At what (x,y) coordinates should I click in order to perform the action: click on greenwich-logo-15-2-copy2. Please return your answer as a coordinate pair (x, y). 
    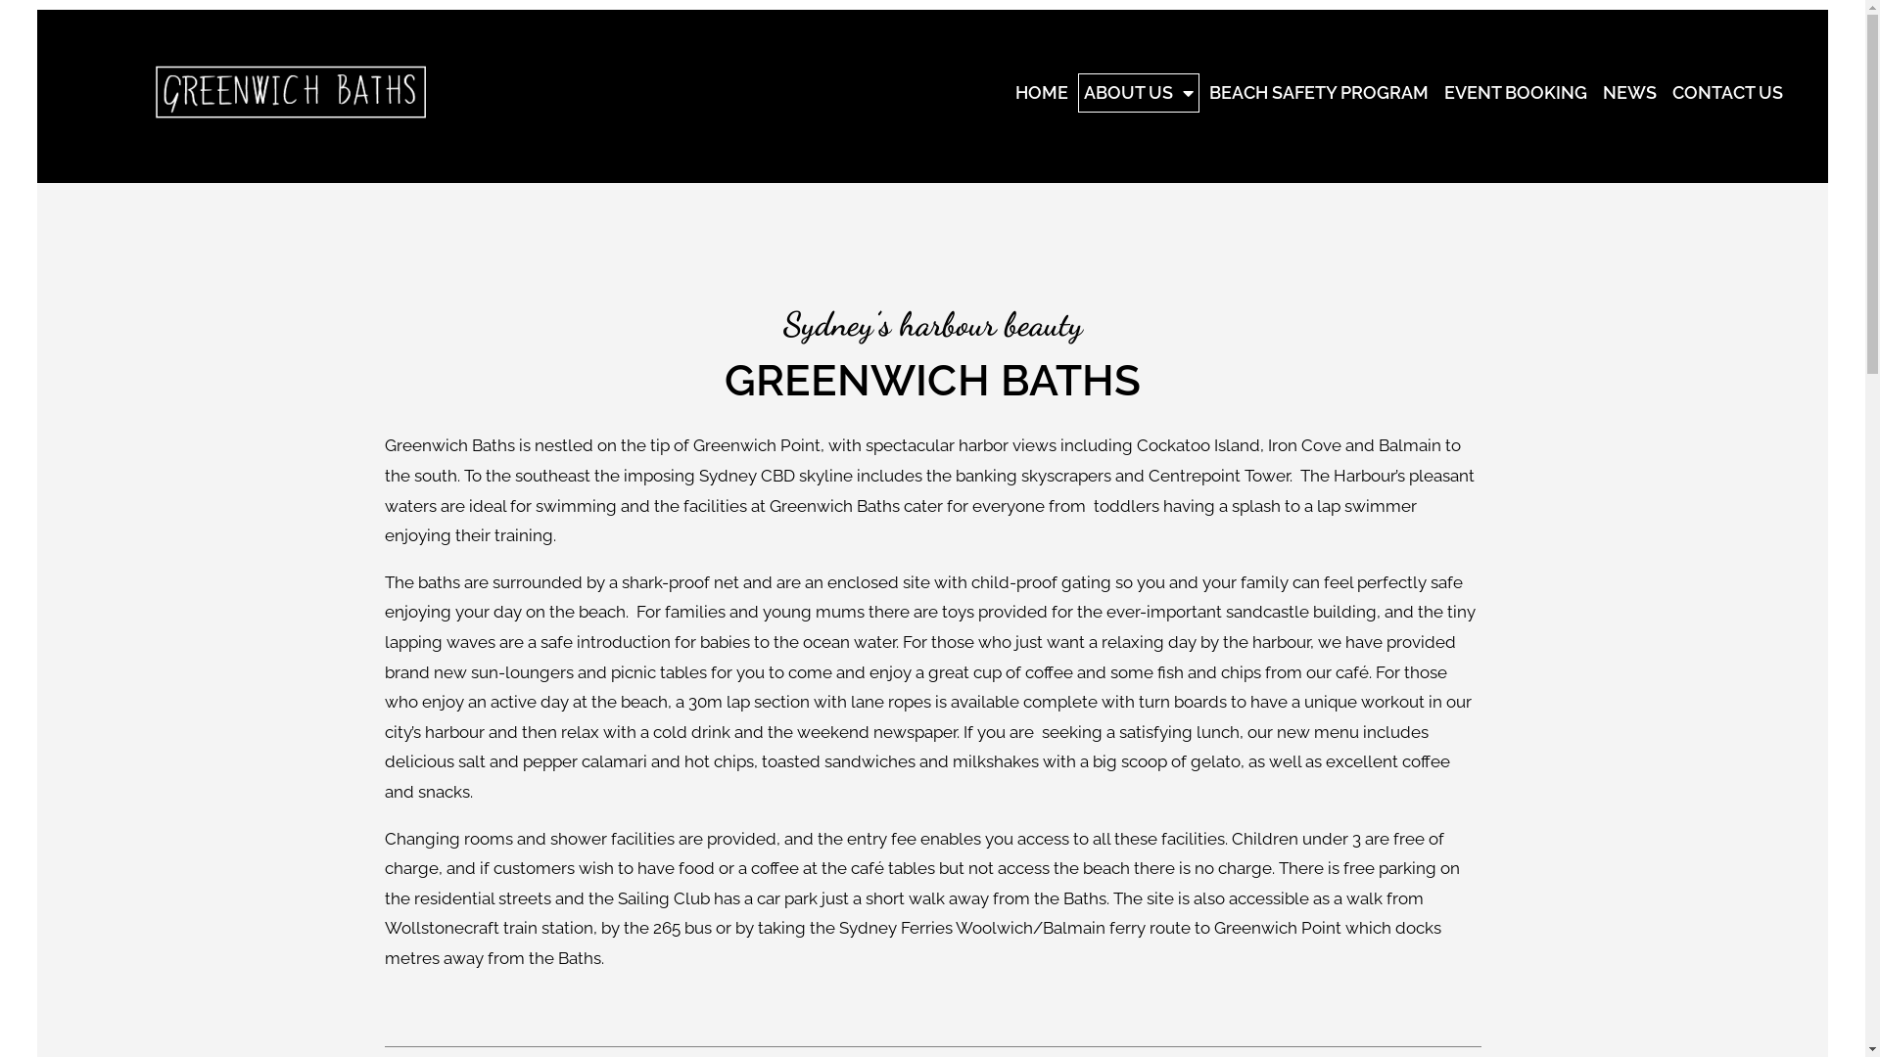
    Looking at the image, I should click on (292, 92).